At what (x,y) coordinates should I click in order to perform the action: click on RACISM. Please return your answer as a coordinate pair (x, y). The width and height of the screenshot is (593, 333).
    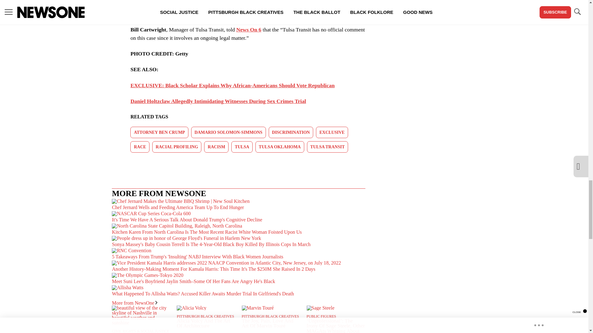
    Looking at the image, I should click on (216, 147).